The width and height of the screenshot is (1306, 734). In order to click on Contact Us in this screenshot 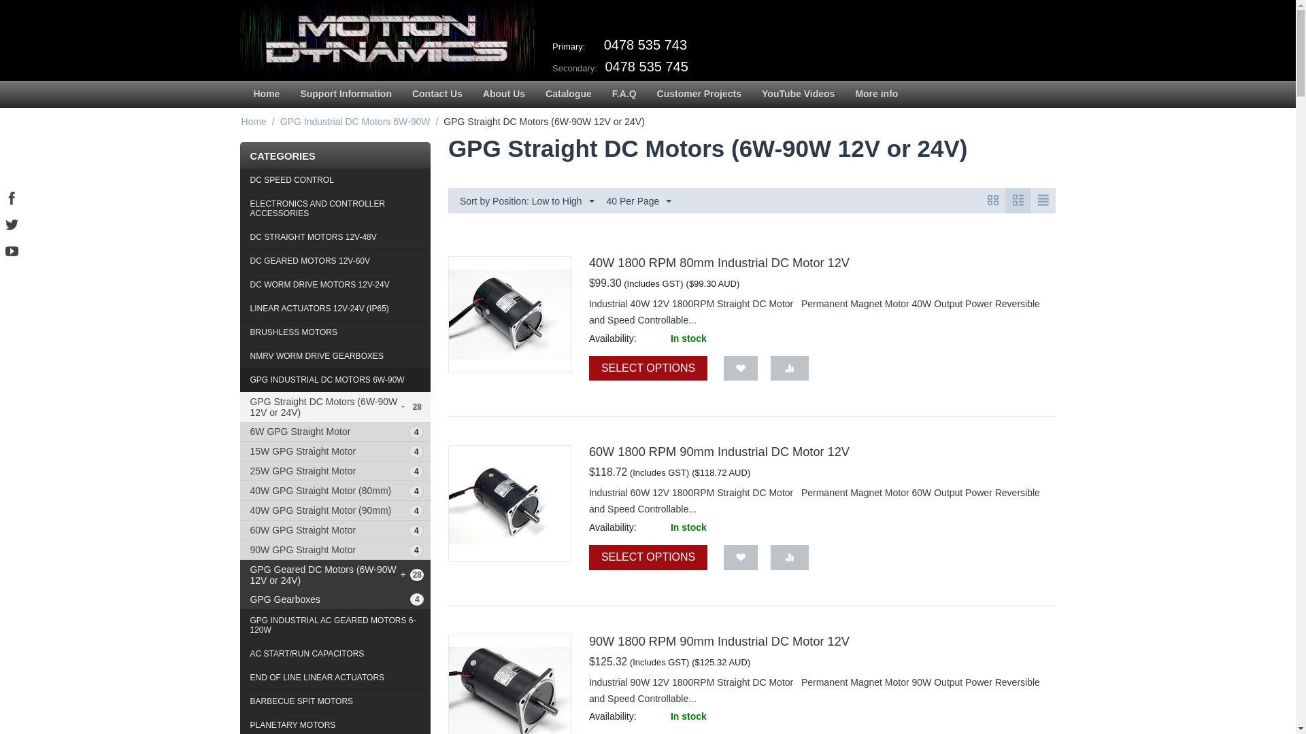, I will do `click(437, 95)`.